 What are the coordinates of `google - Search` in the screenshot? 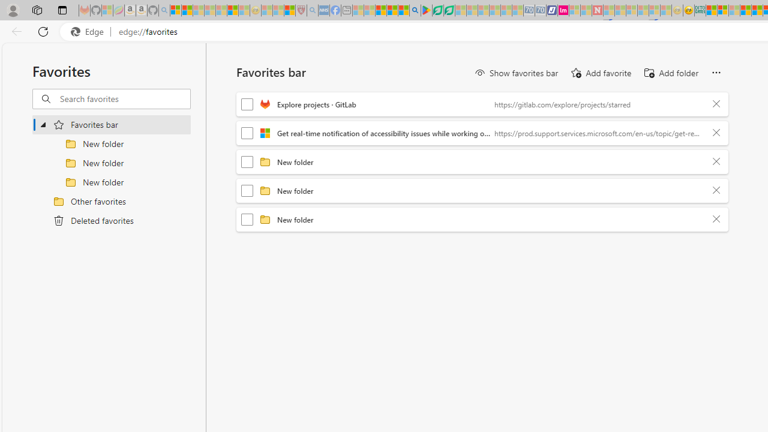 It's located at (415, 11).